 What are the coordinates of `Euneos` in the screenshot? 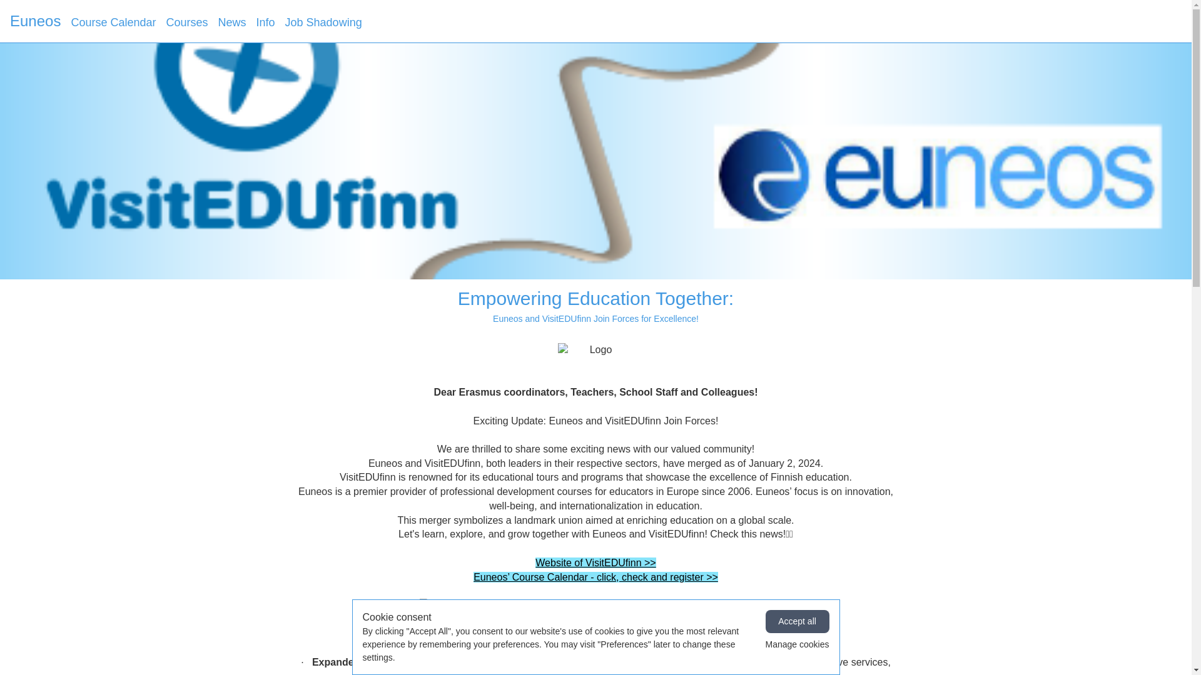 It's located at (35, 21).